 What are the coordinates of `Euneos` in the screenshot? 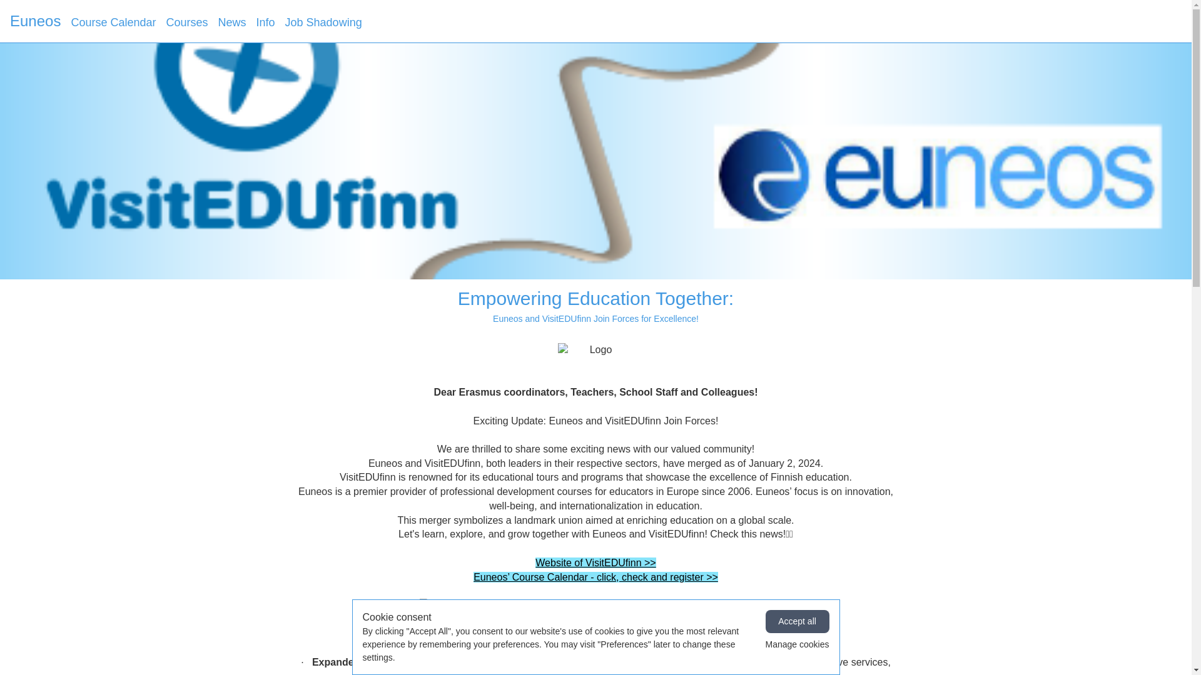 It's located at (35, 21).